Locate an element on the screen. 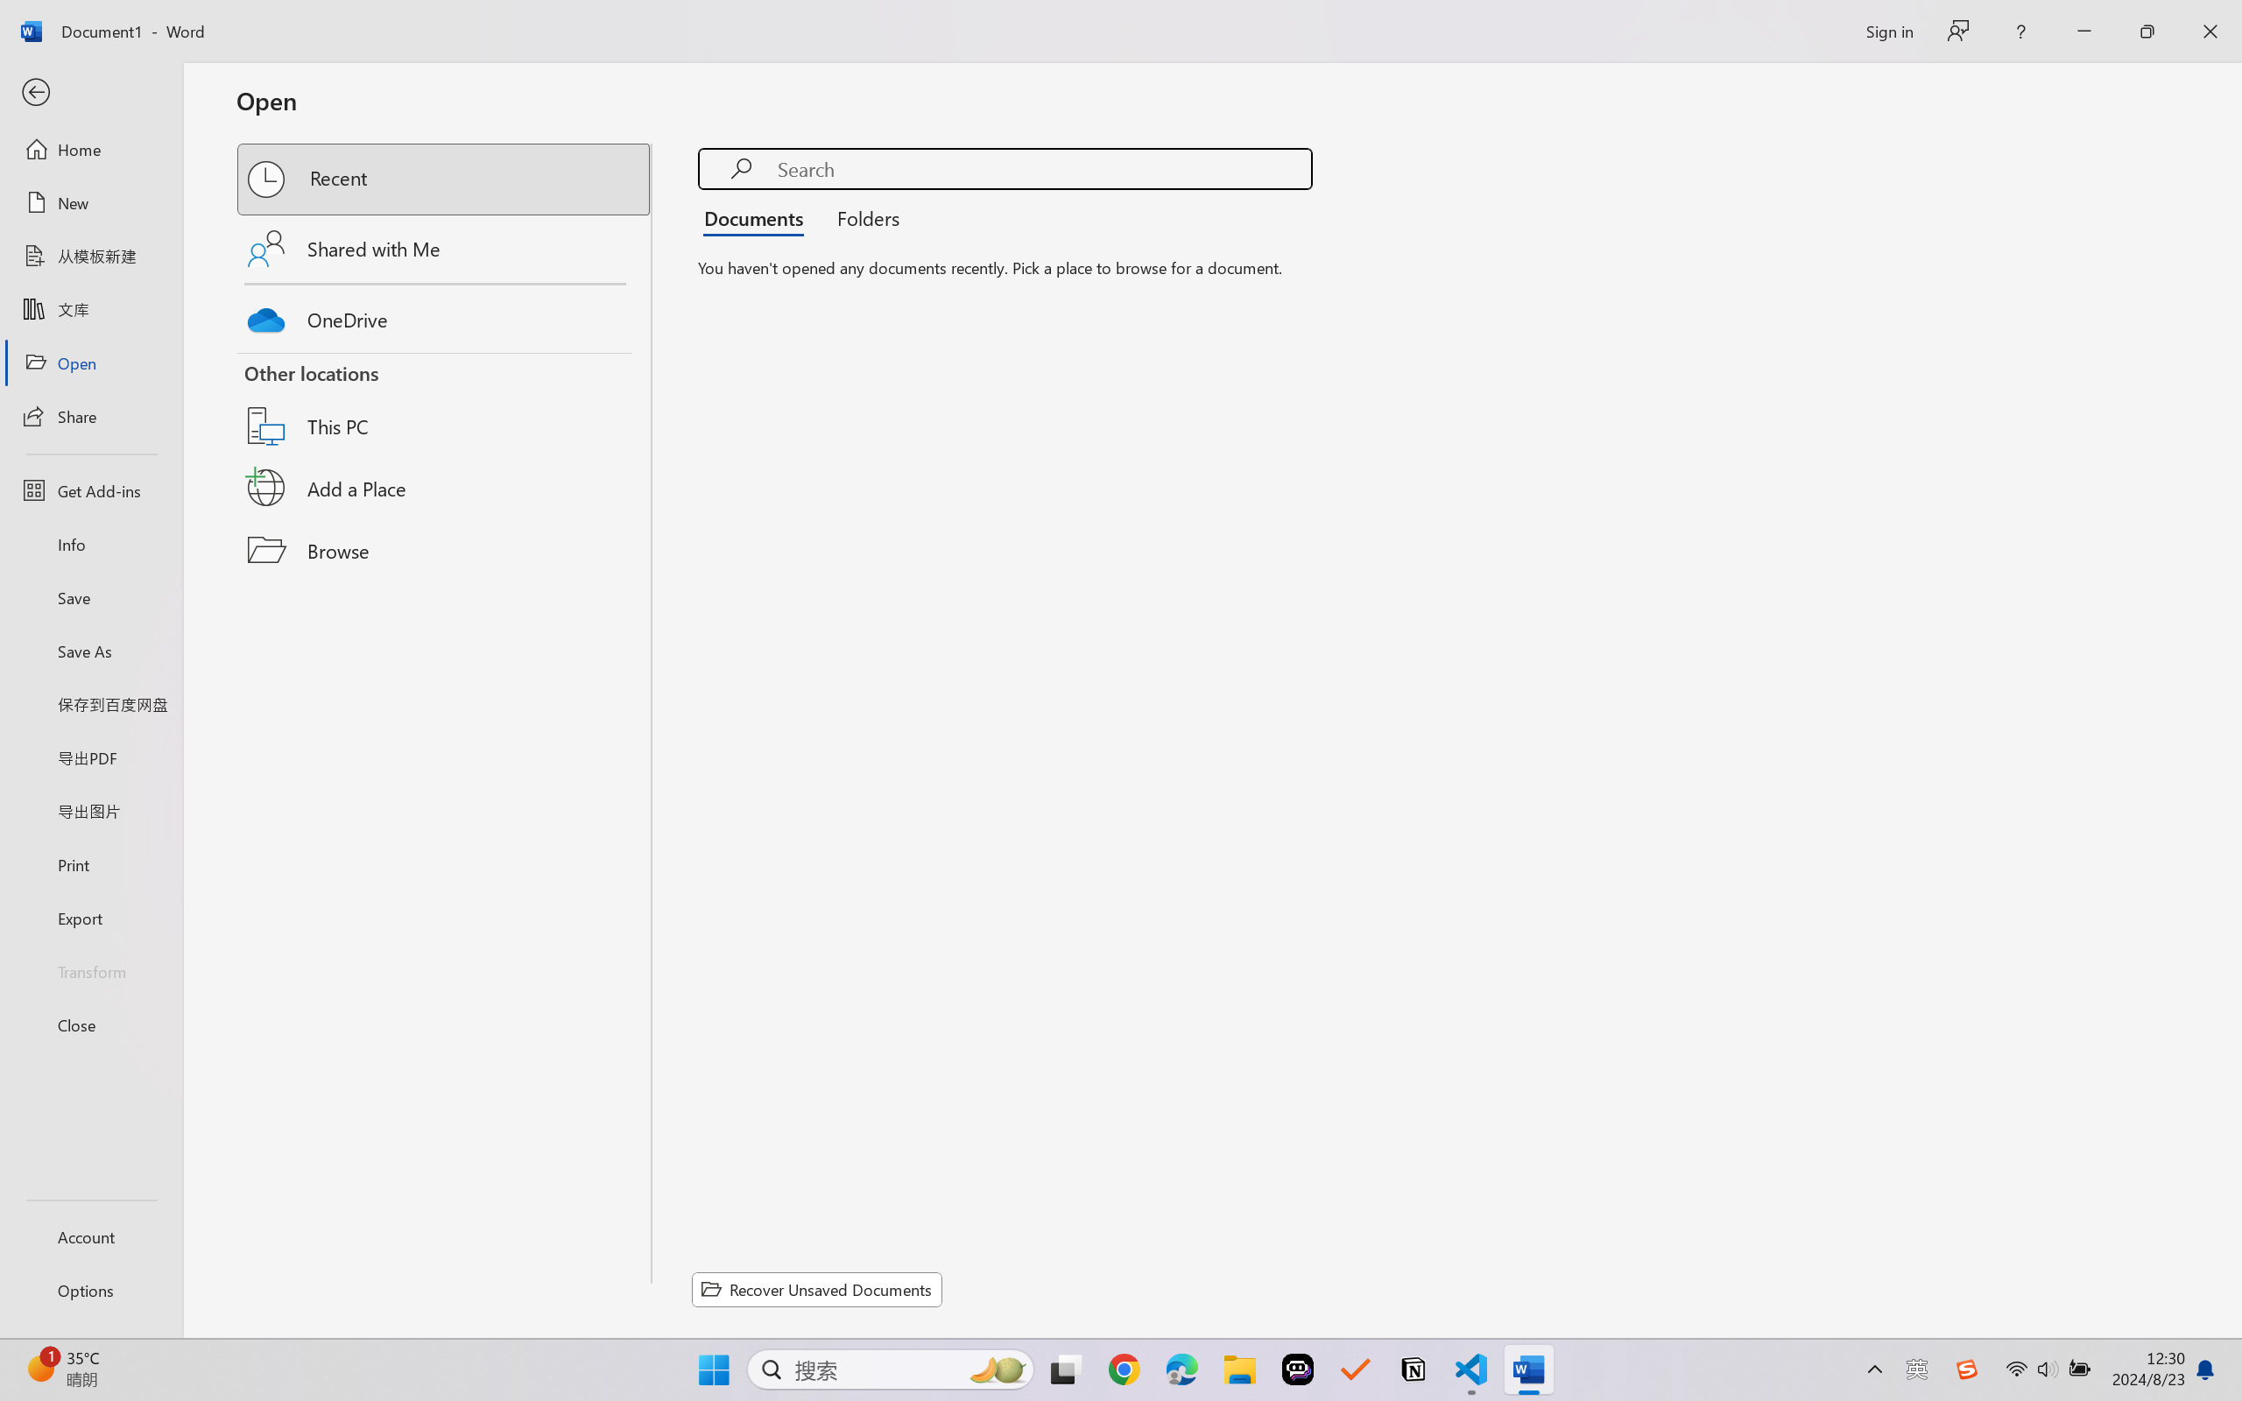  Browse is located at coordinates (445, 550).